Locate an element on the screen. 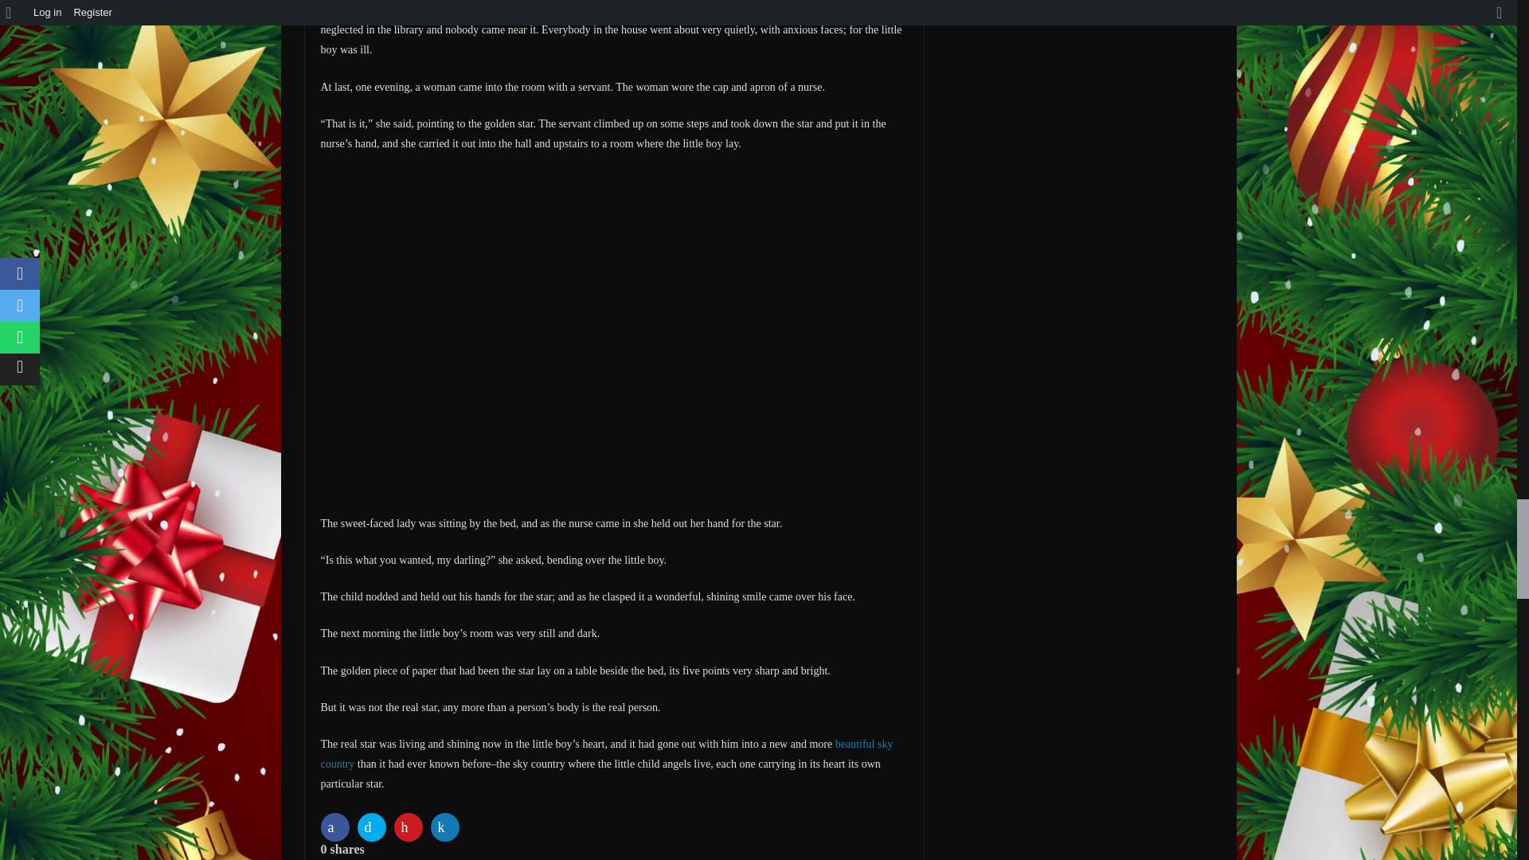 This screenshot has height=860, width=1529. Share on Facebook is located at coordinates (336, 827).